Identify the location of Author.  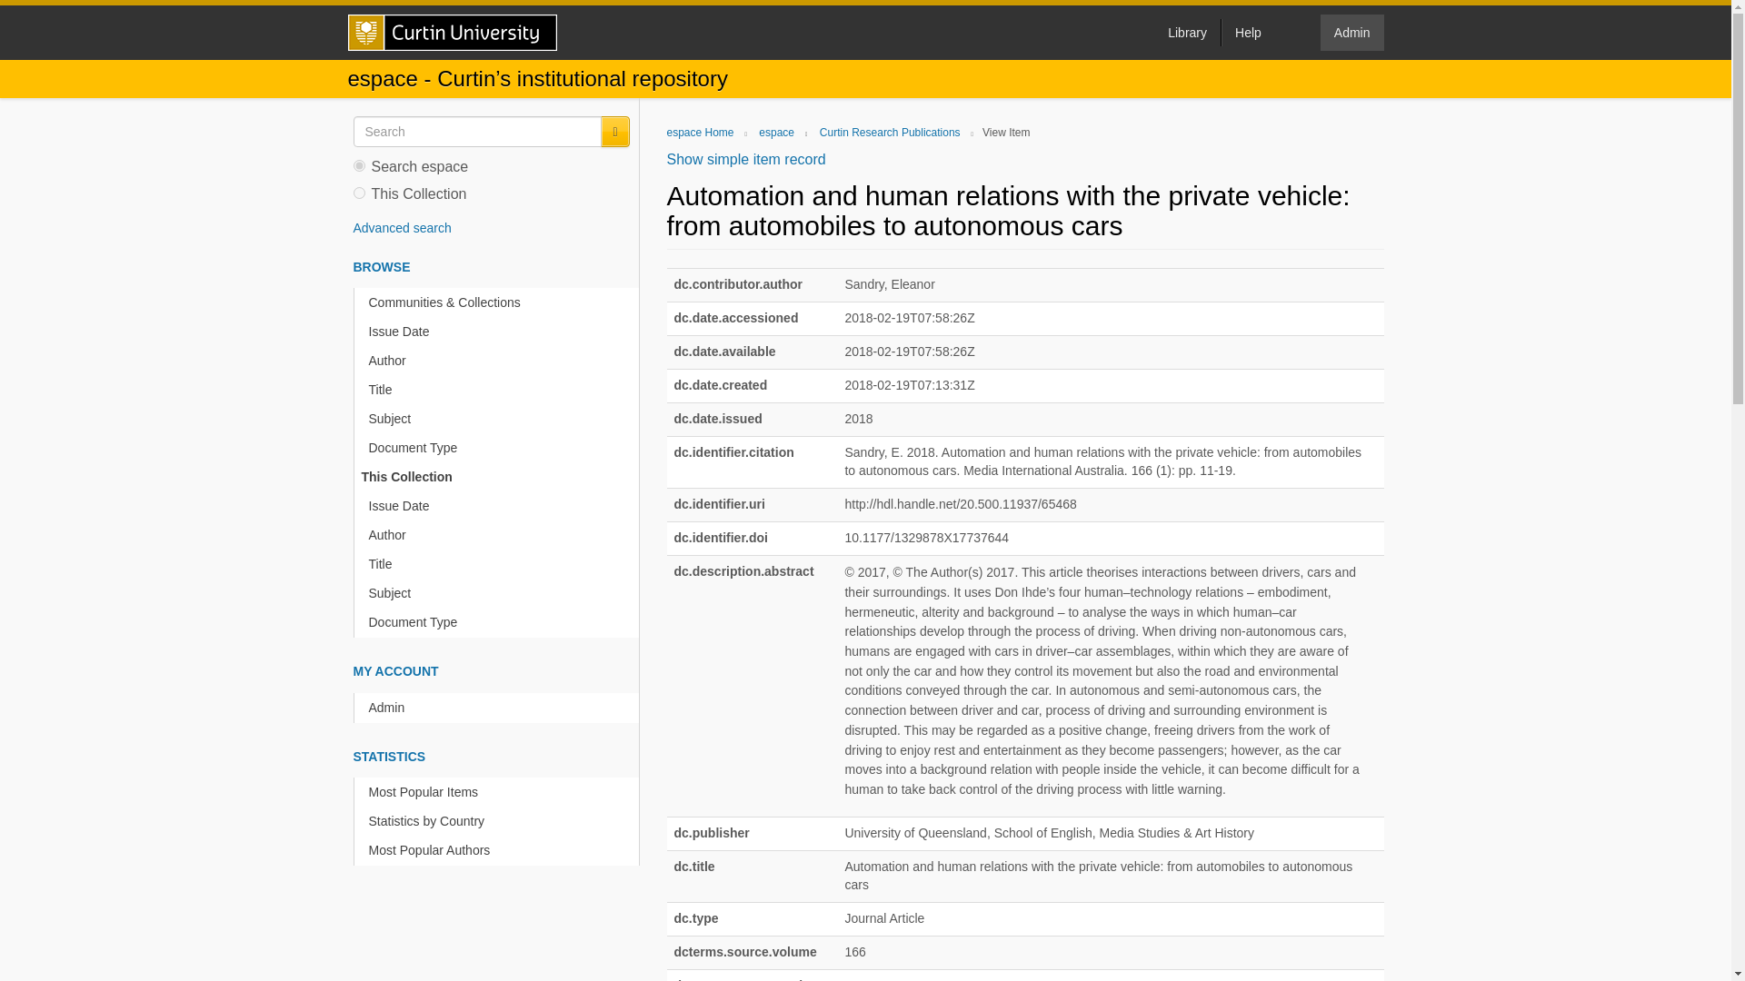
(500, 535).